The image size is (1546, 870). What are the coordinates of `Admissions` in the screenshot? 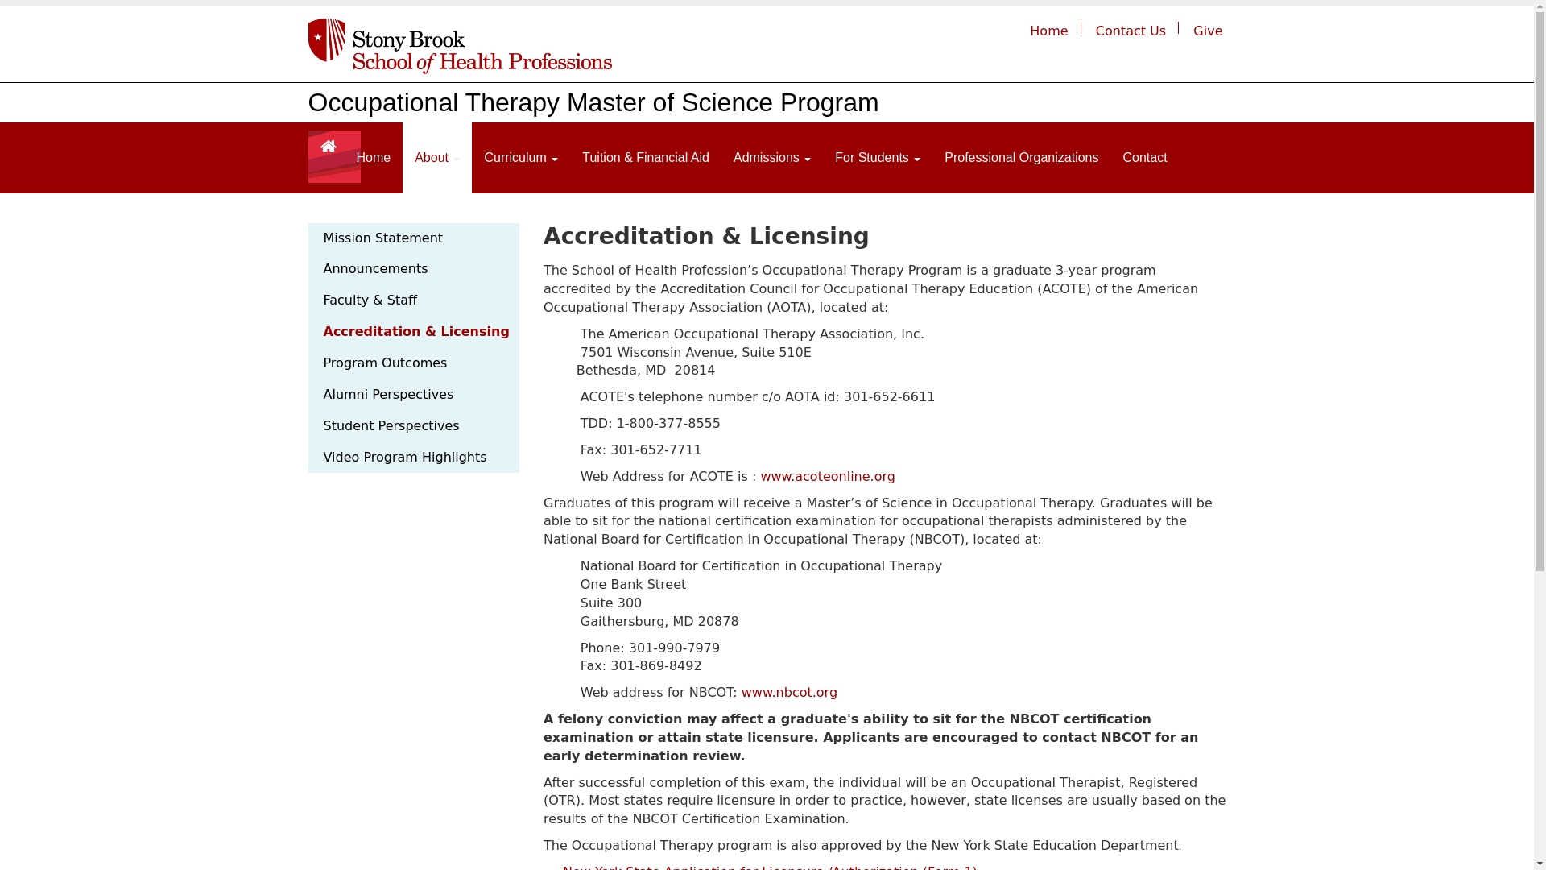 It's located at (771, 158).